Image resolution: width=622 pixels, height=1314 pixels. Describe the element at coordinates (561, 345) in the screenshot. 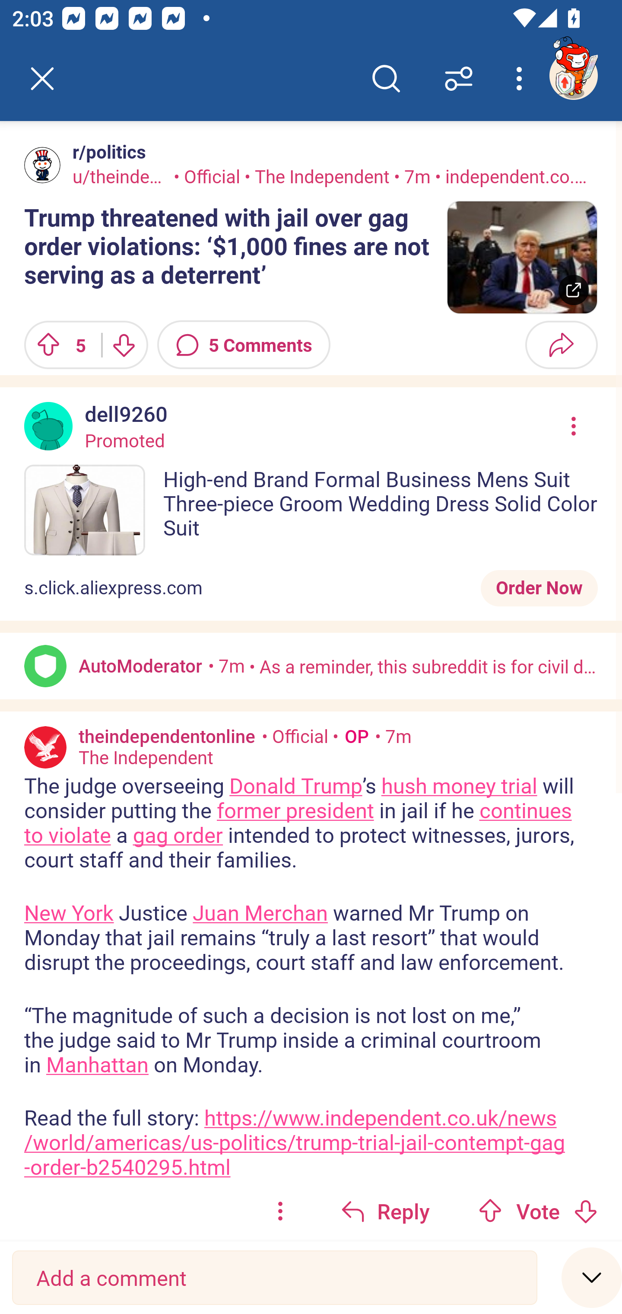

I see `Share` at that location.